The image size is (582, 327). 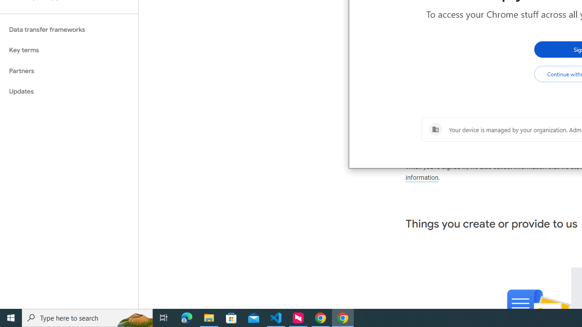 What do you see at coordinates (135, 318) in the screenshot?
I see `Search highlights icon opens search home window` at bounding box center [135, 318].